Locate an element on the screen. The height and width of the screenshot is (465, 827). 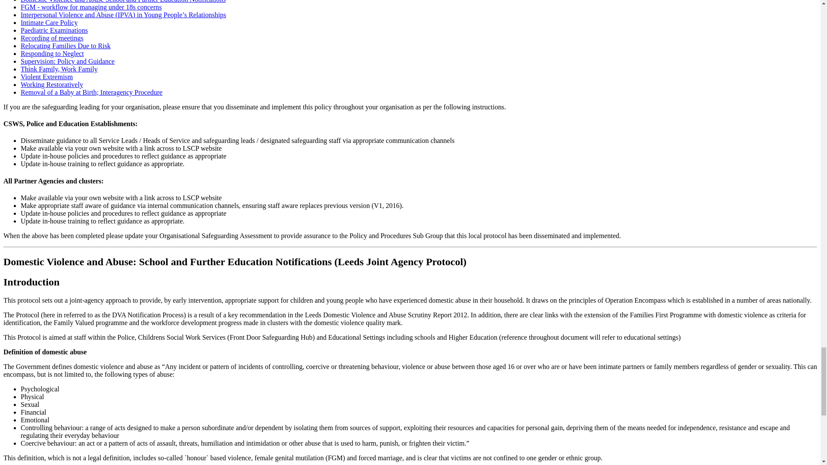
Violent Extremism is located at coordinates (47, 77).